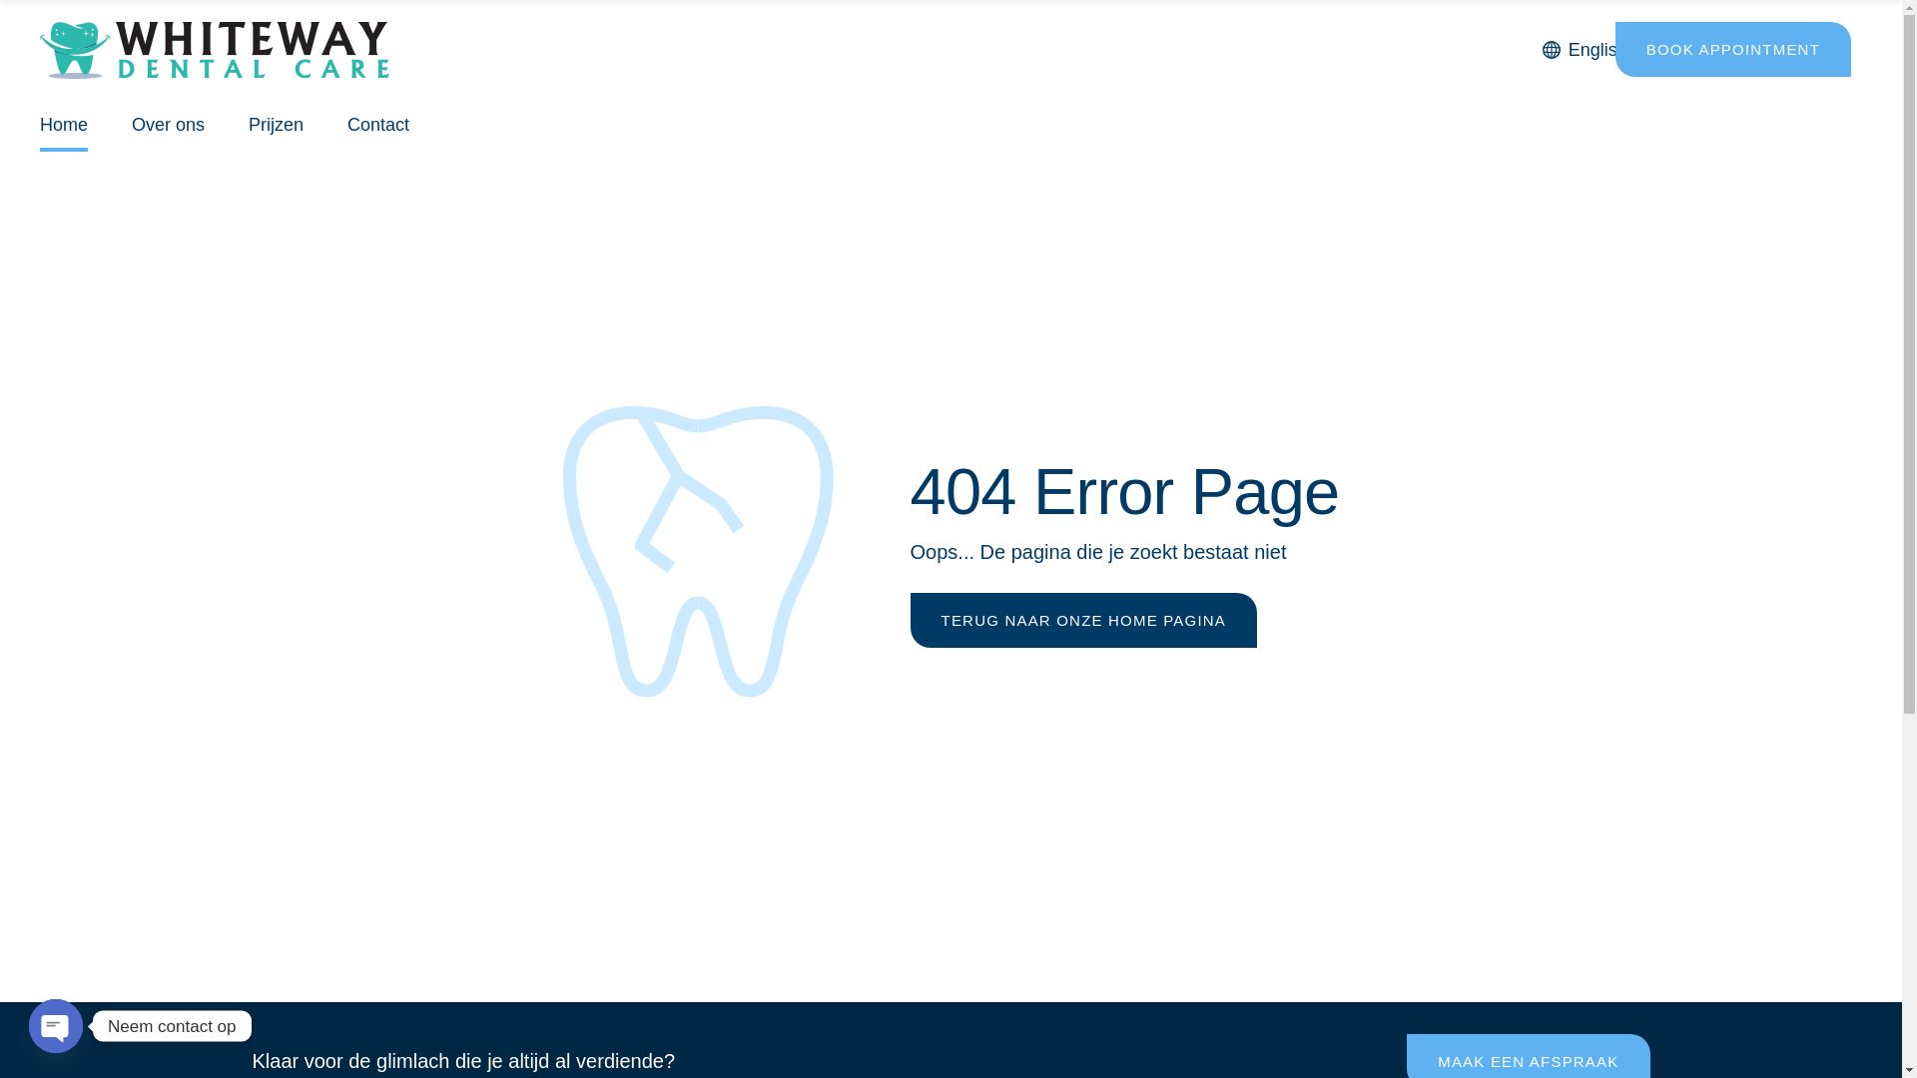 The height and width of the screenshot is (1078, 1917). I want to click on English, so click(1595, 48).